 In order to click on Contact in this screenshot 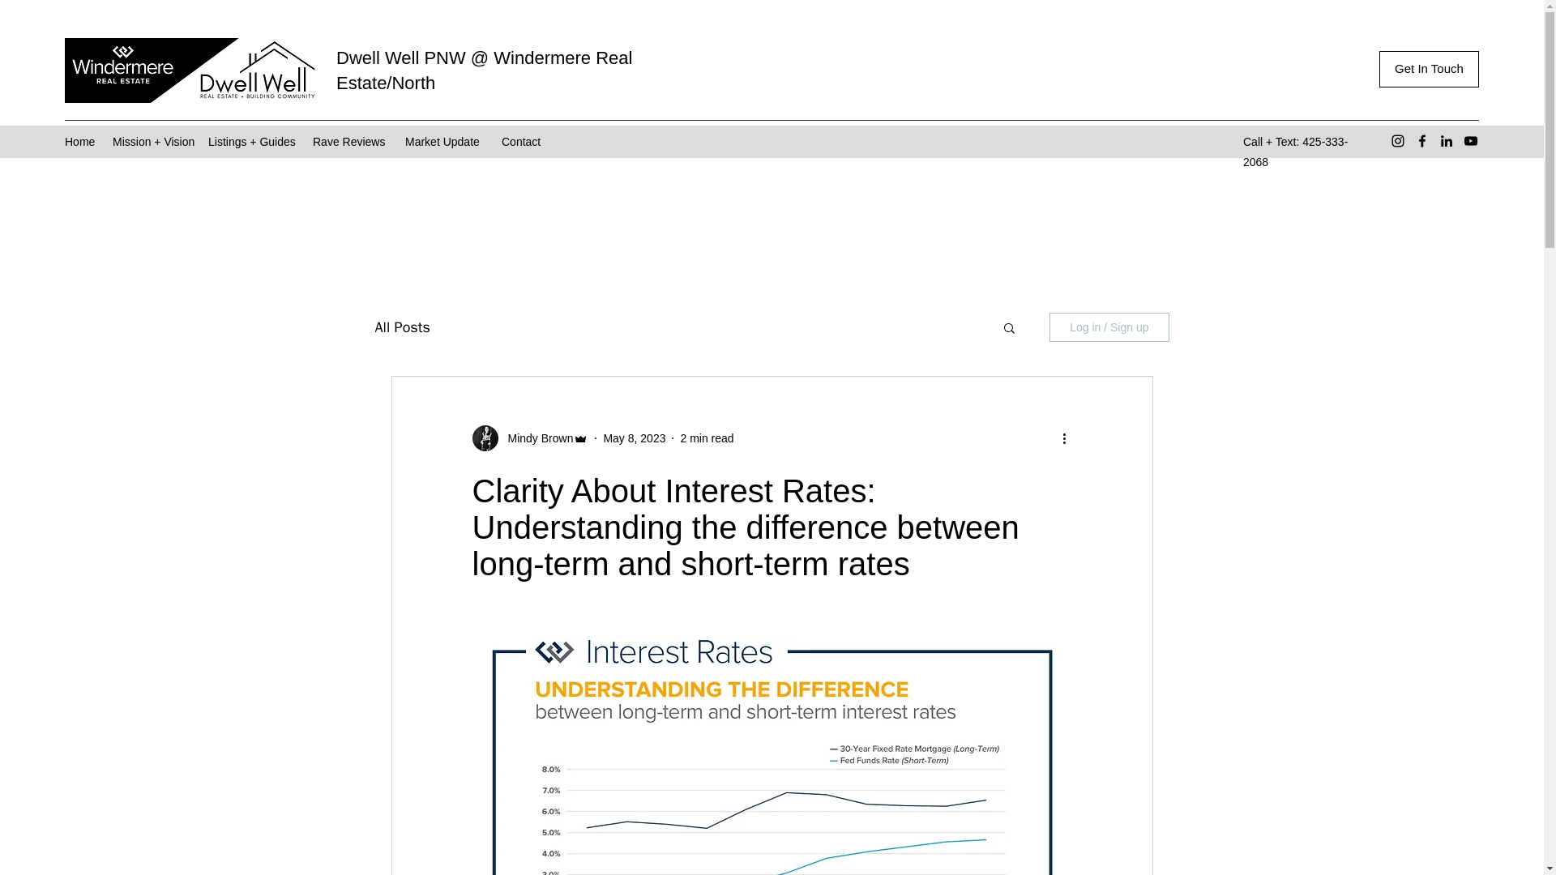, I will do `click(522, 141)`.